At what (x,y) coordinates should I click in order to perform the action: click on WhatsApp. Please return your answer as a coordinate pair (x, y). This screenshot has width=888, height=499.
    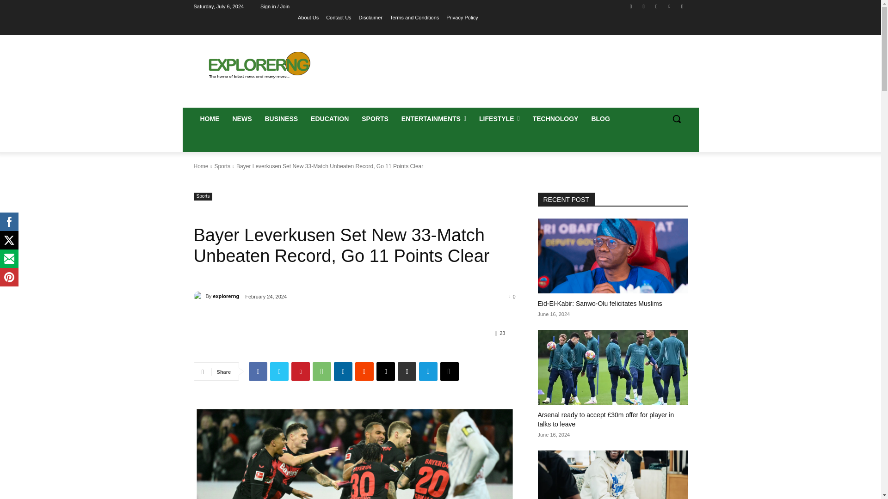
    Looking at the image, I should click on (322, 371).